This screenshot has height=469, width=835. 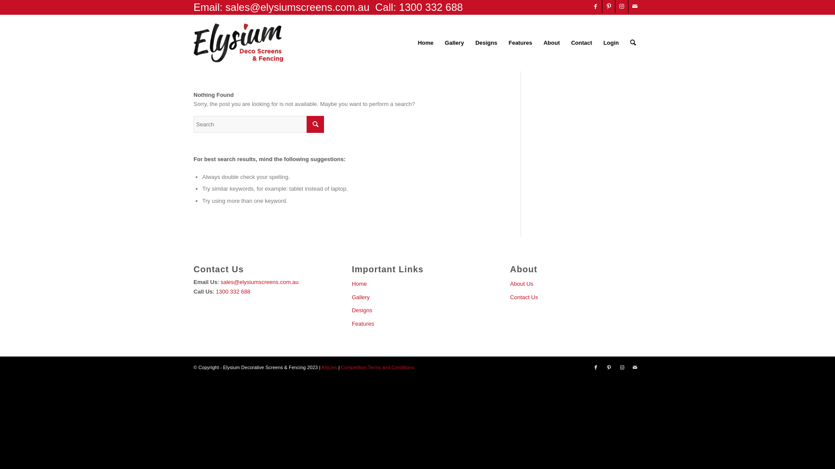 What do you see at coordinates (329, 367) in the screenshot?
I see `Articles` at bounding box center [329, 367].